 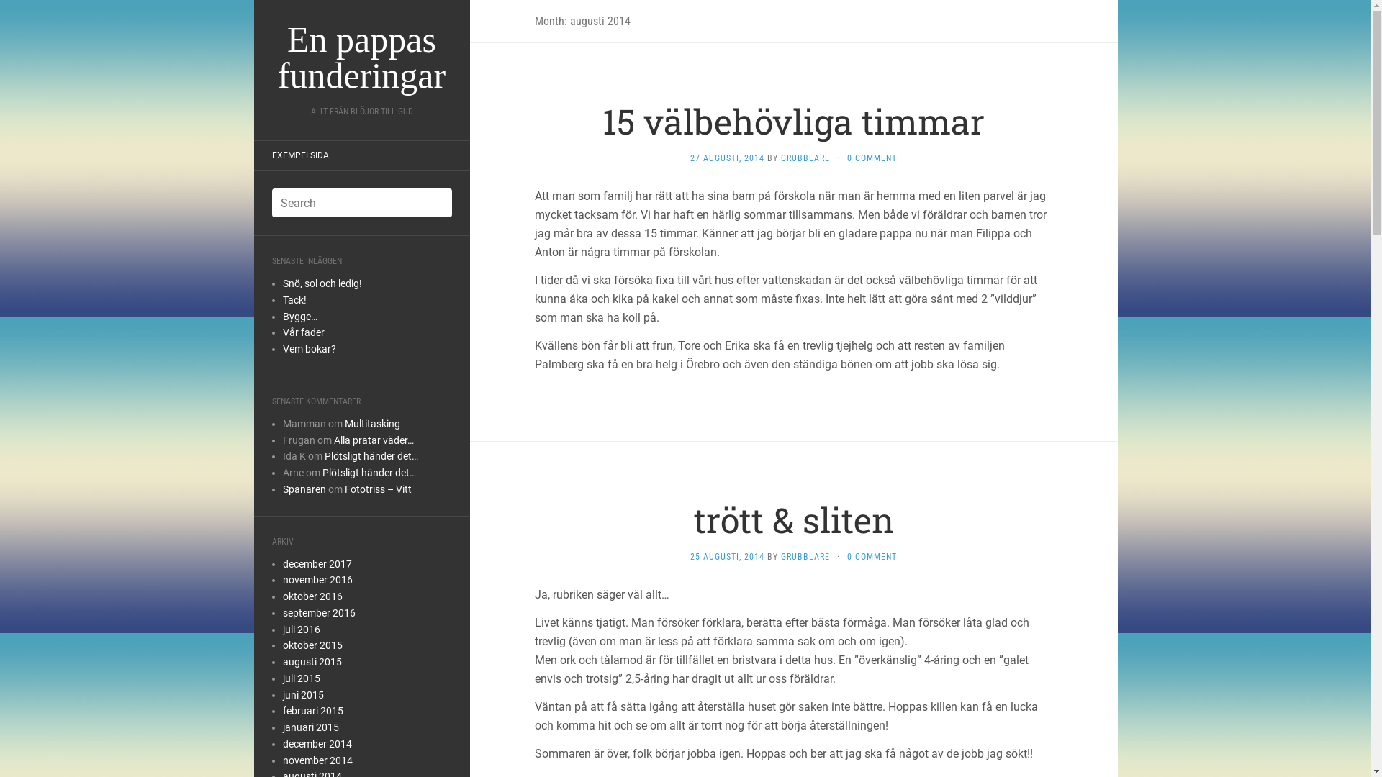 I want to click on Multitasking, so click(x=371, y=424).